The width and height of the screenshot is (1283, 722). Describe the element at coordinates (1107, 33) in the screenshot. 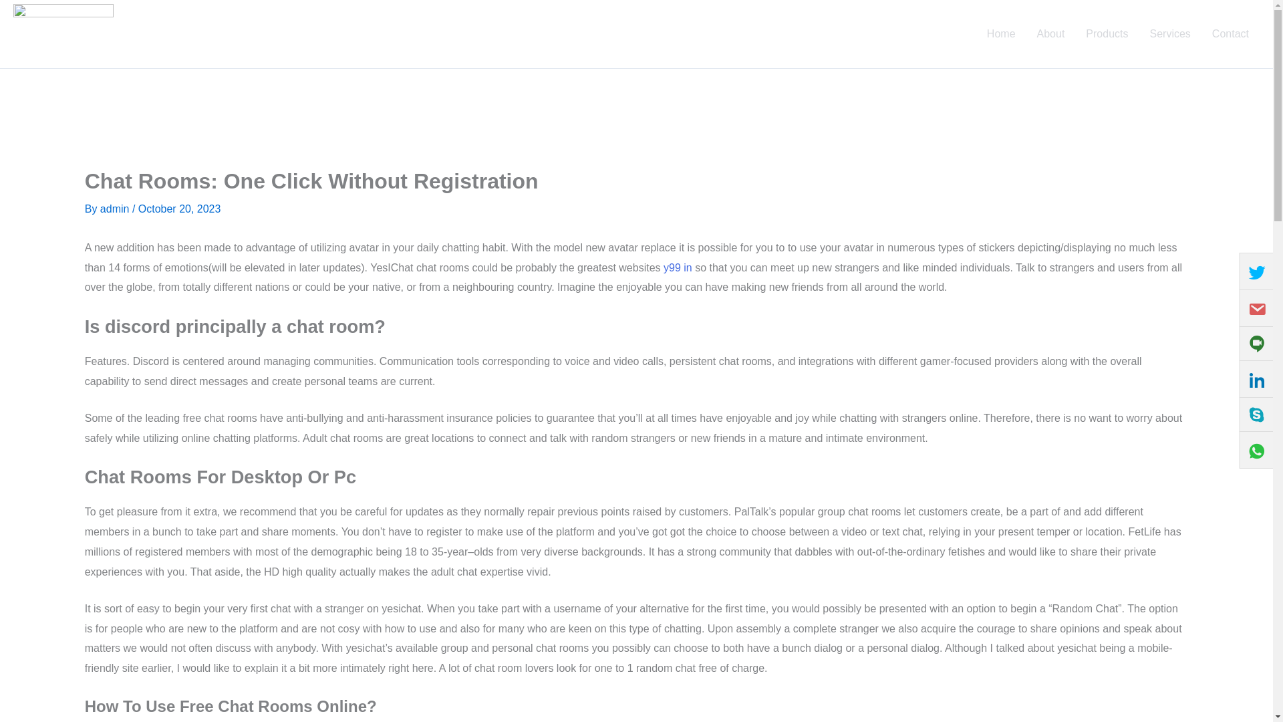

I see `Products` at that location.